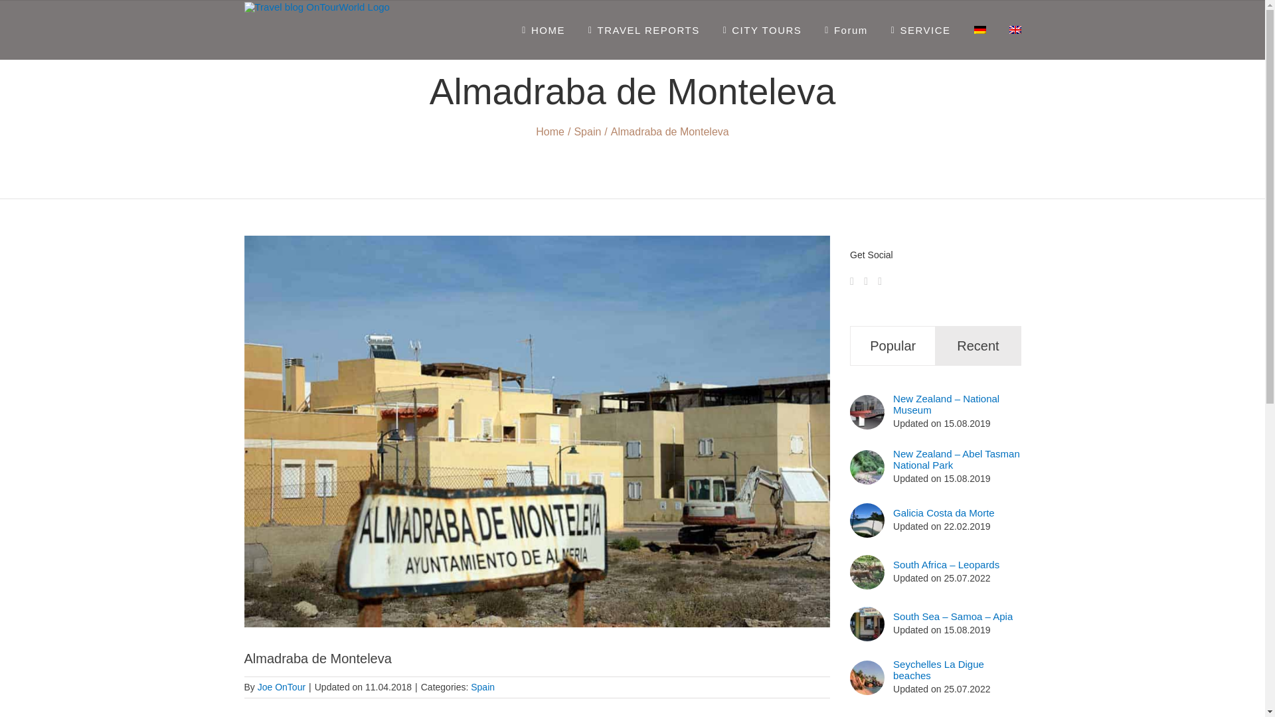 The height and width of the screenshot is (717, 1275). I want to click on New Zealand - Abel Tasman National Park 3, so click(867, 467).